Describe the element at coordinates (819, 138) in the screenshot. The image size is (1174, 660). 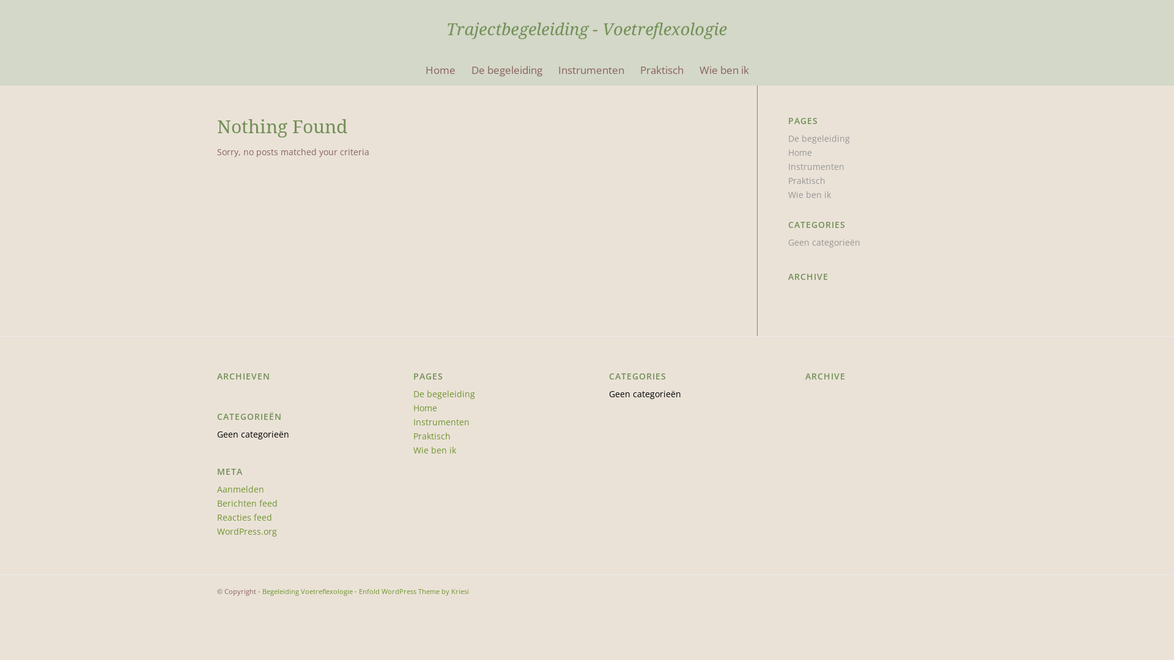
I see `De begeleiding` at that location.